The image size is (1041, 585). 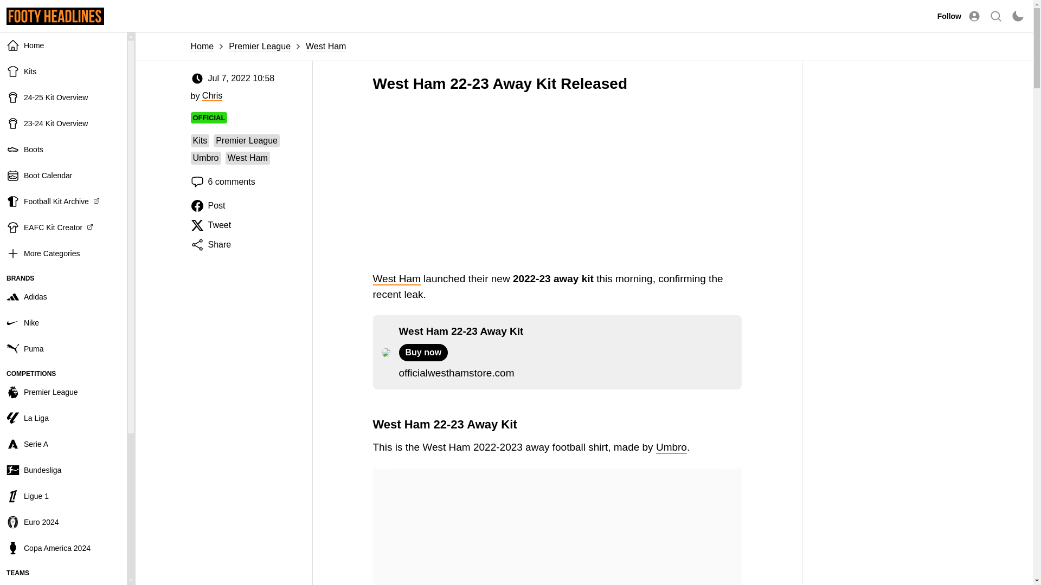 What do you see at coordinates (63, 149) in the screenshot?
I see `Boots` at bounding box center [63, 149].